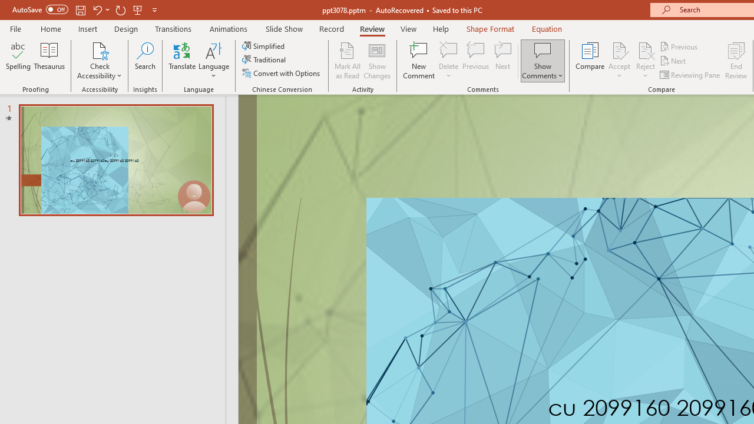  Describe the element at coordinates (49, 60) in the screenshot. I see `Thesaurus...` at that location.